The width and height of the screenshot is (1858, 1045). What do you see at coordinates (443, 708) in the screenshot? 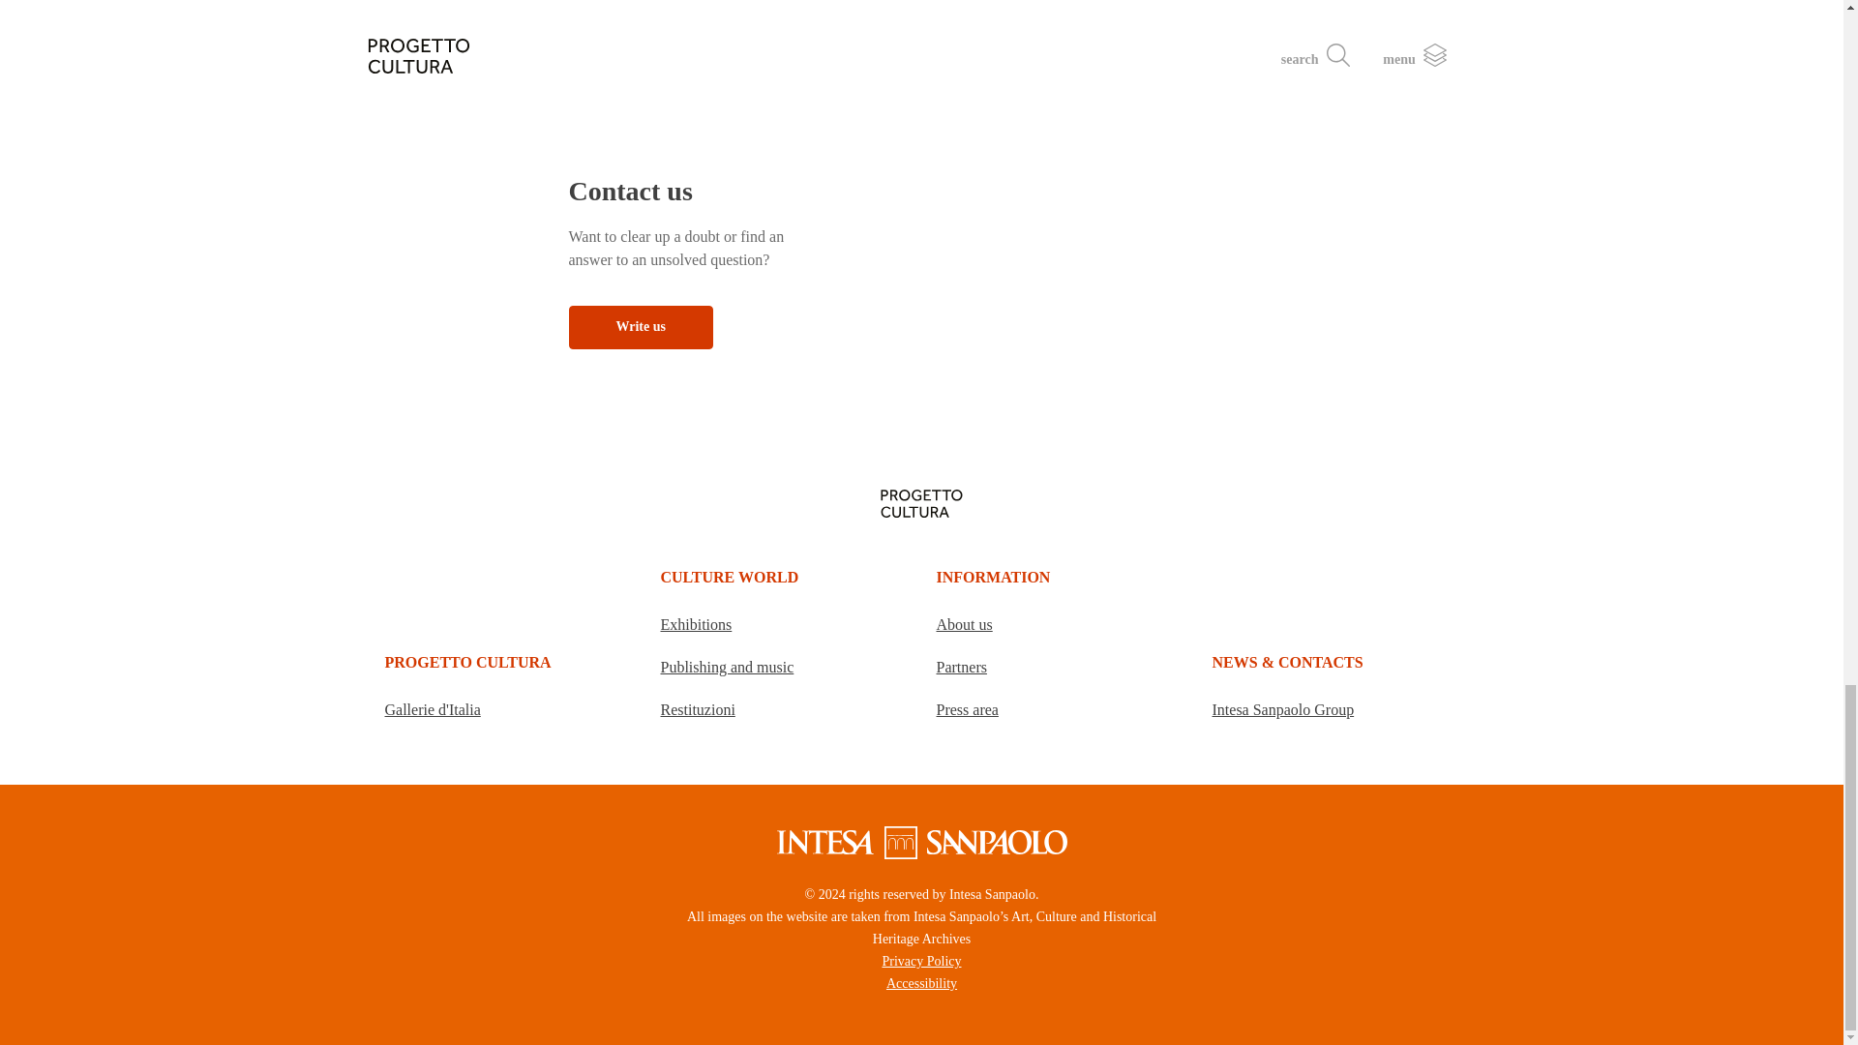
I see `Gallerie d'Italia` at bounding box center [443, 708].